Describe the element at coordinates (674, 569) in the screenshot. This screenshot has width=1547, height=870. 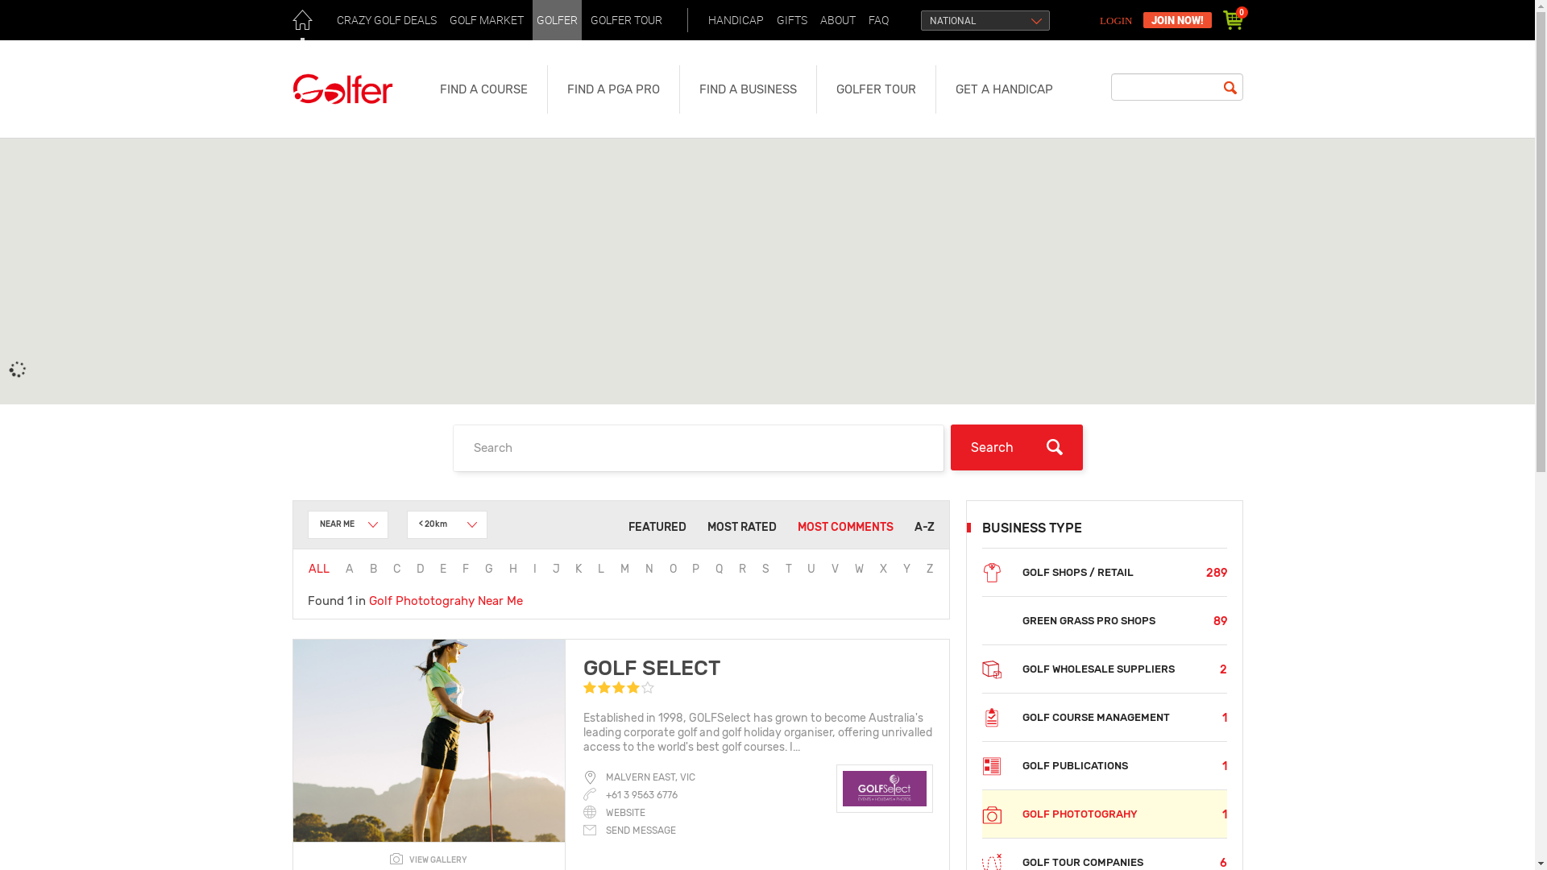
I see `O` at that location.